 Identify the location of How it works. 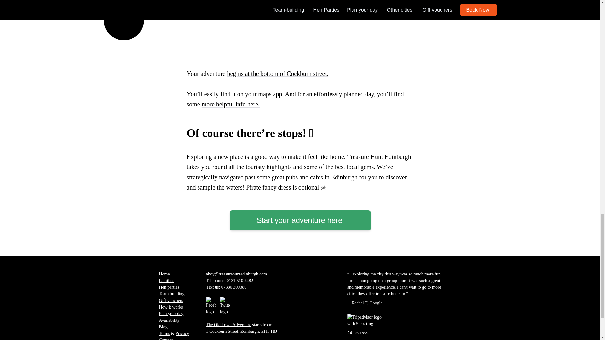
(170, 307).